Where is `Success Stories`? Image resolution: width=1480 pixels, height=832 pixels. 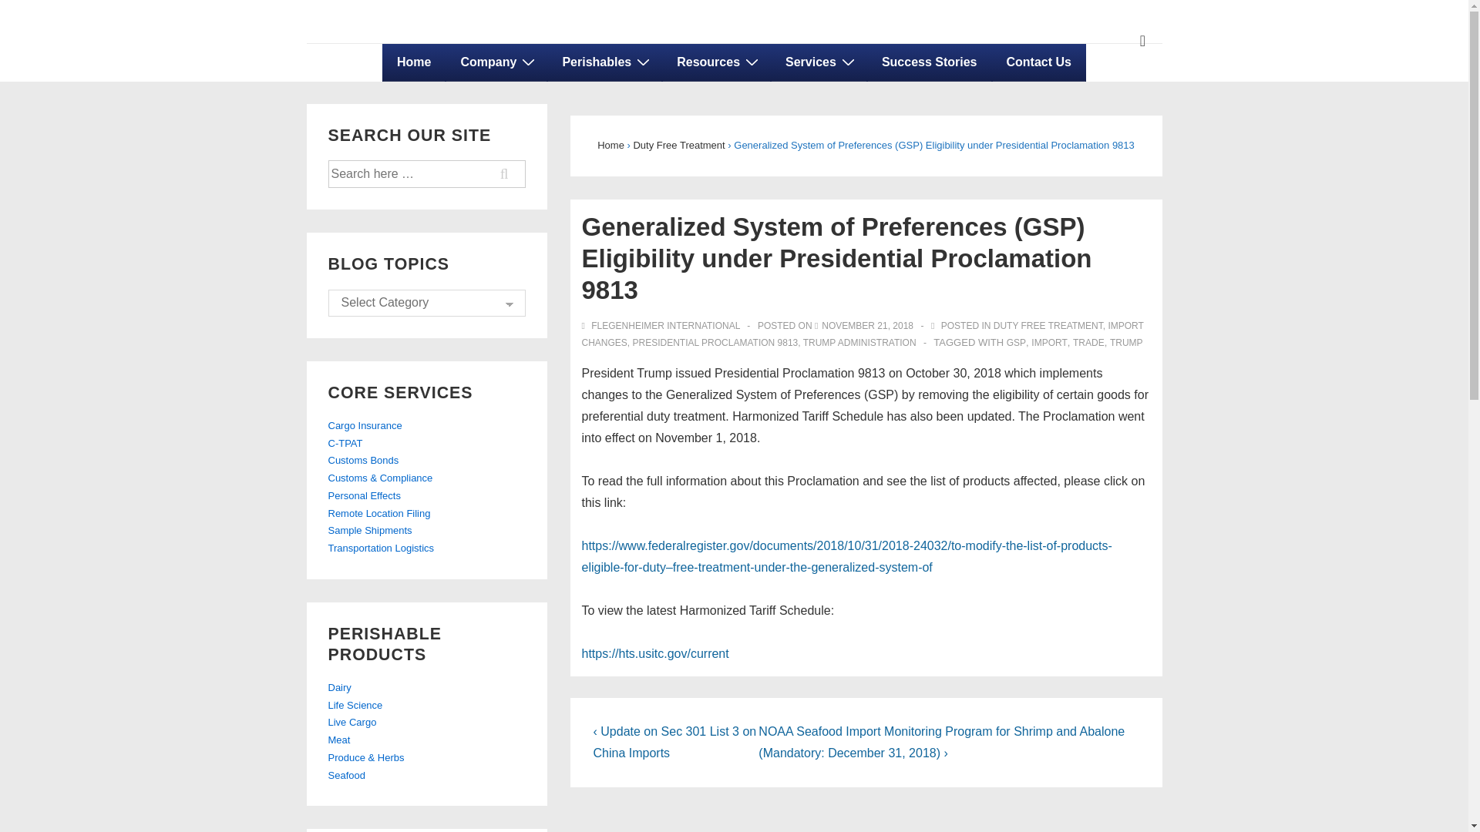 Success Stories is located at coordinates (930, 62).